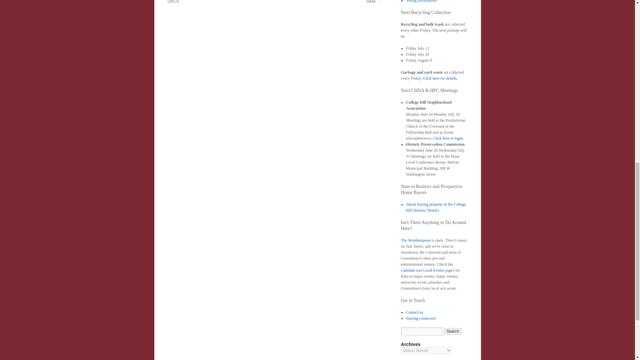  I want to click on Search, so click(453, 331).